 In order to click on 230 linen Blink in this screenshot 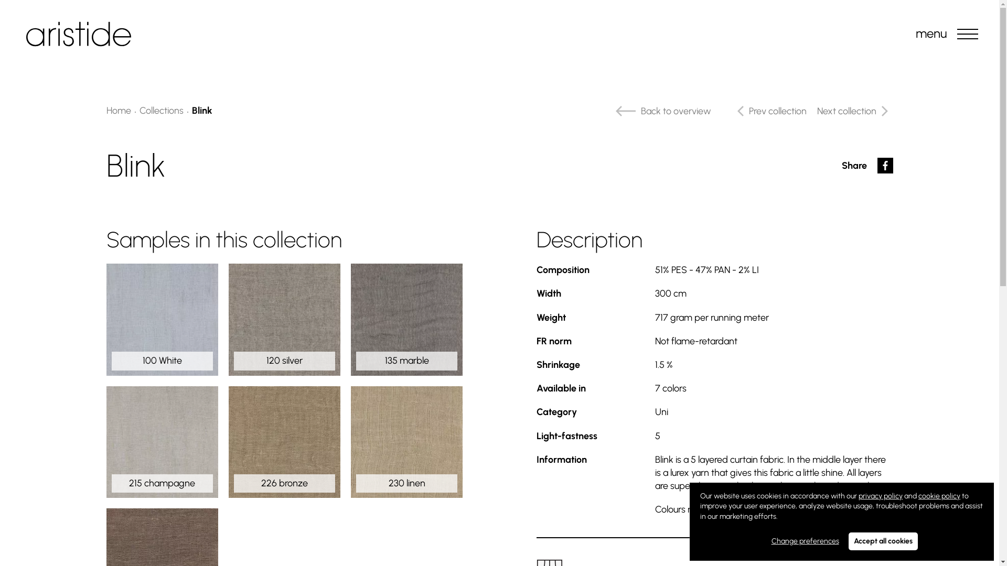, I will do `click(407, 442)`.